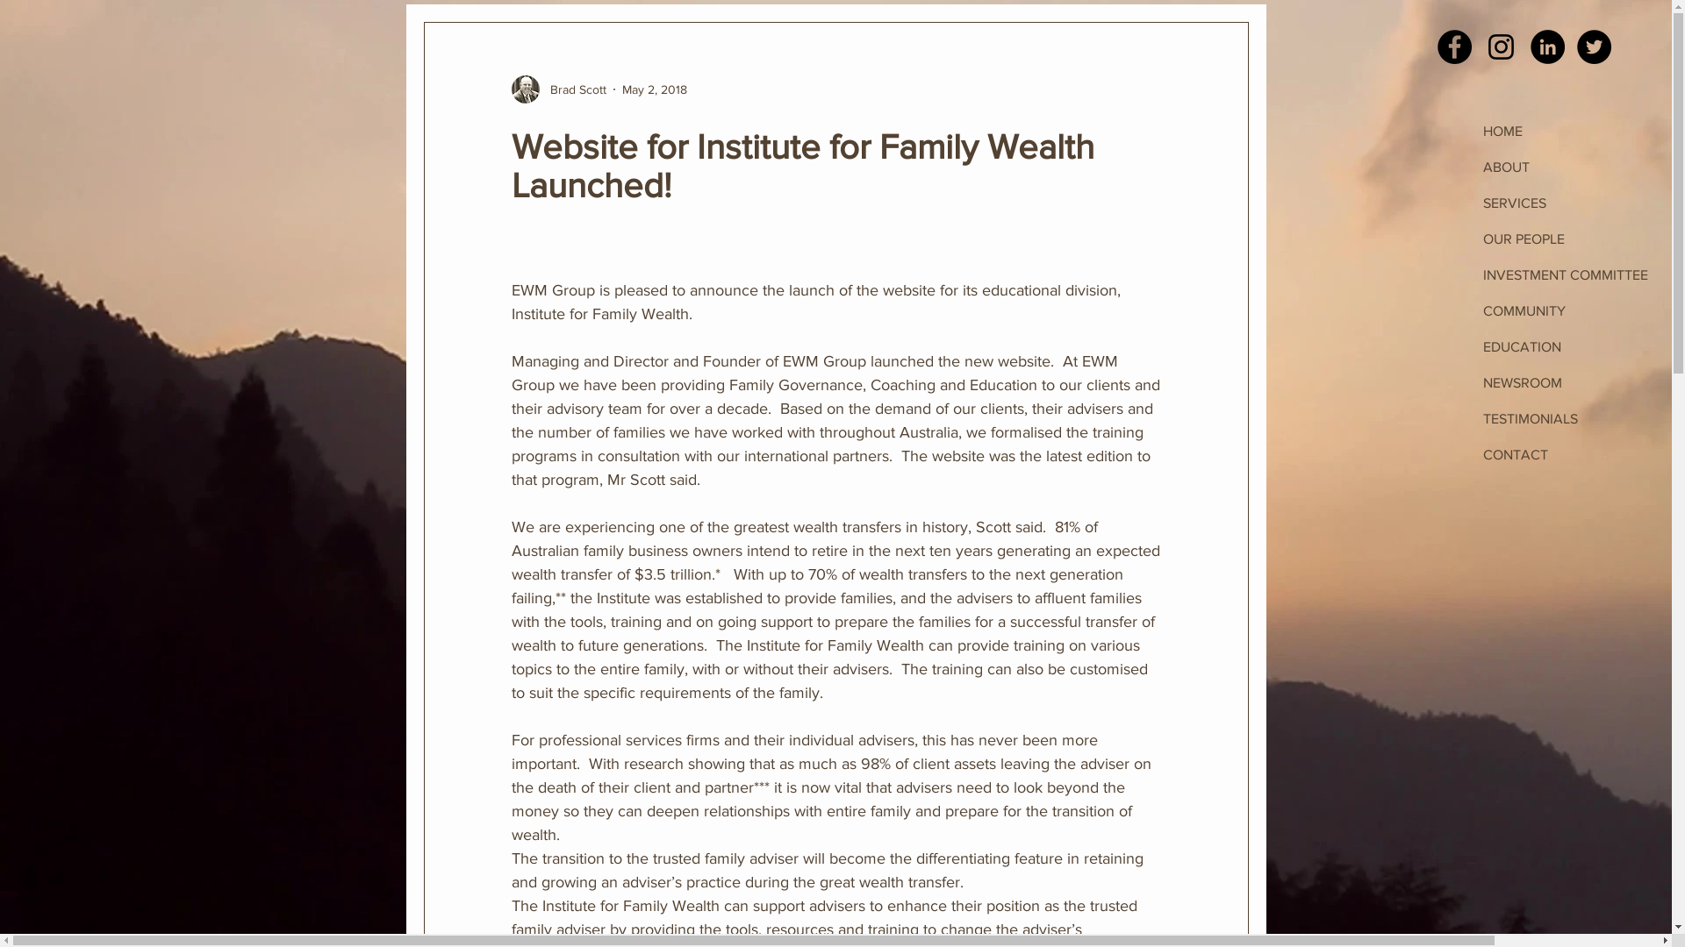  I want to click on INVESTMENT COMMITTEE, so click(1576, 275).